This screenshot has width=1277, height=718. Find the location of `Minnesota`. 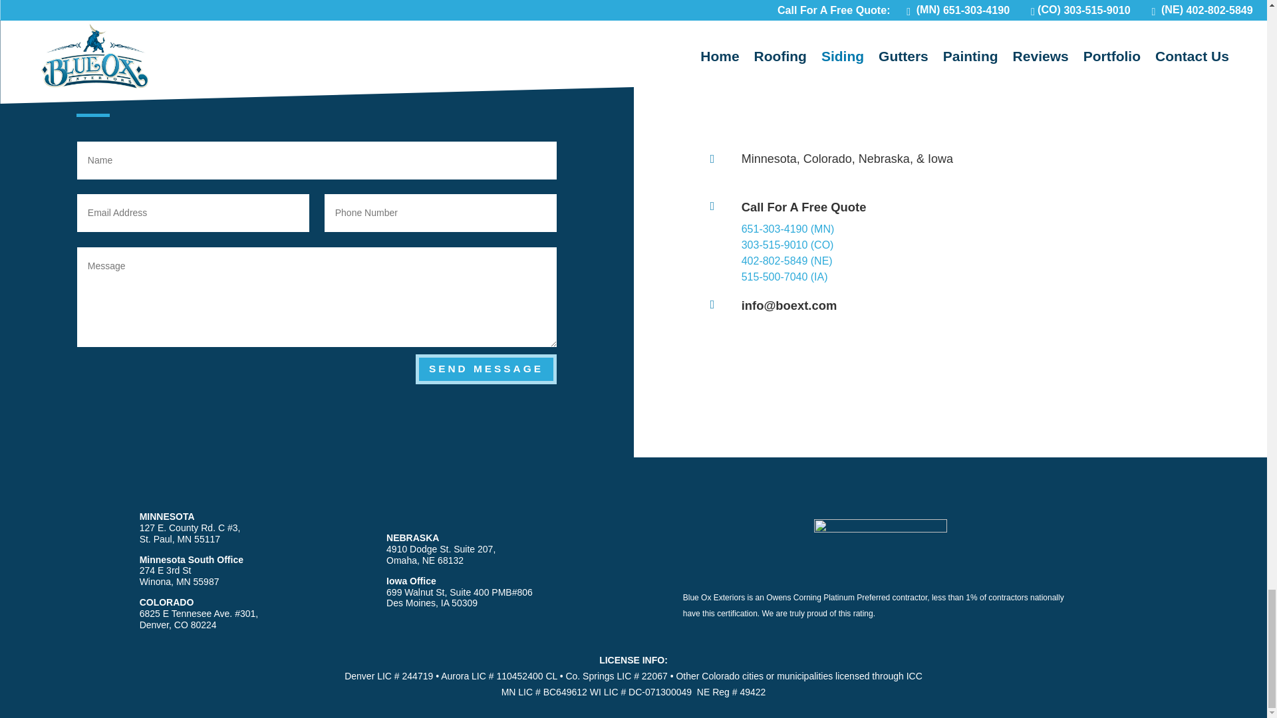

Minnesota is located at coordinates (769, 158).